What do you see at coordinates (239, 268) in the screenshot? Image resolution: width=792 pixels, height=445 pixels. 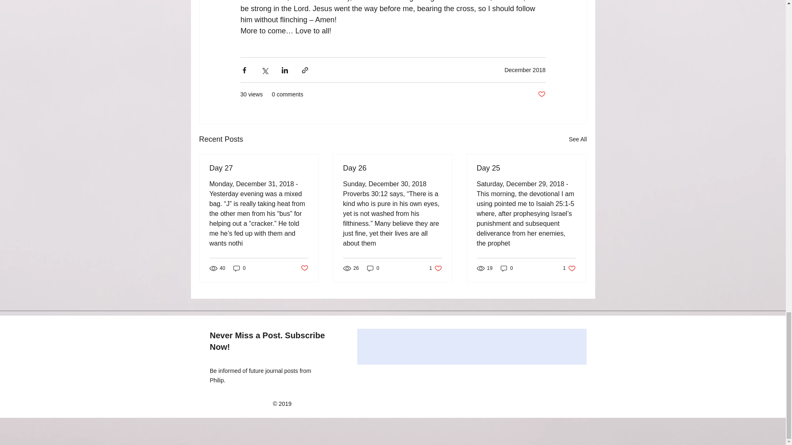 I see `0` at bounding box center [239, 268].